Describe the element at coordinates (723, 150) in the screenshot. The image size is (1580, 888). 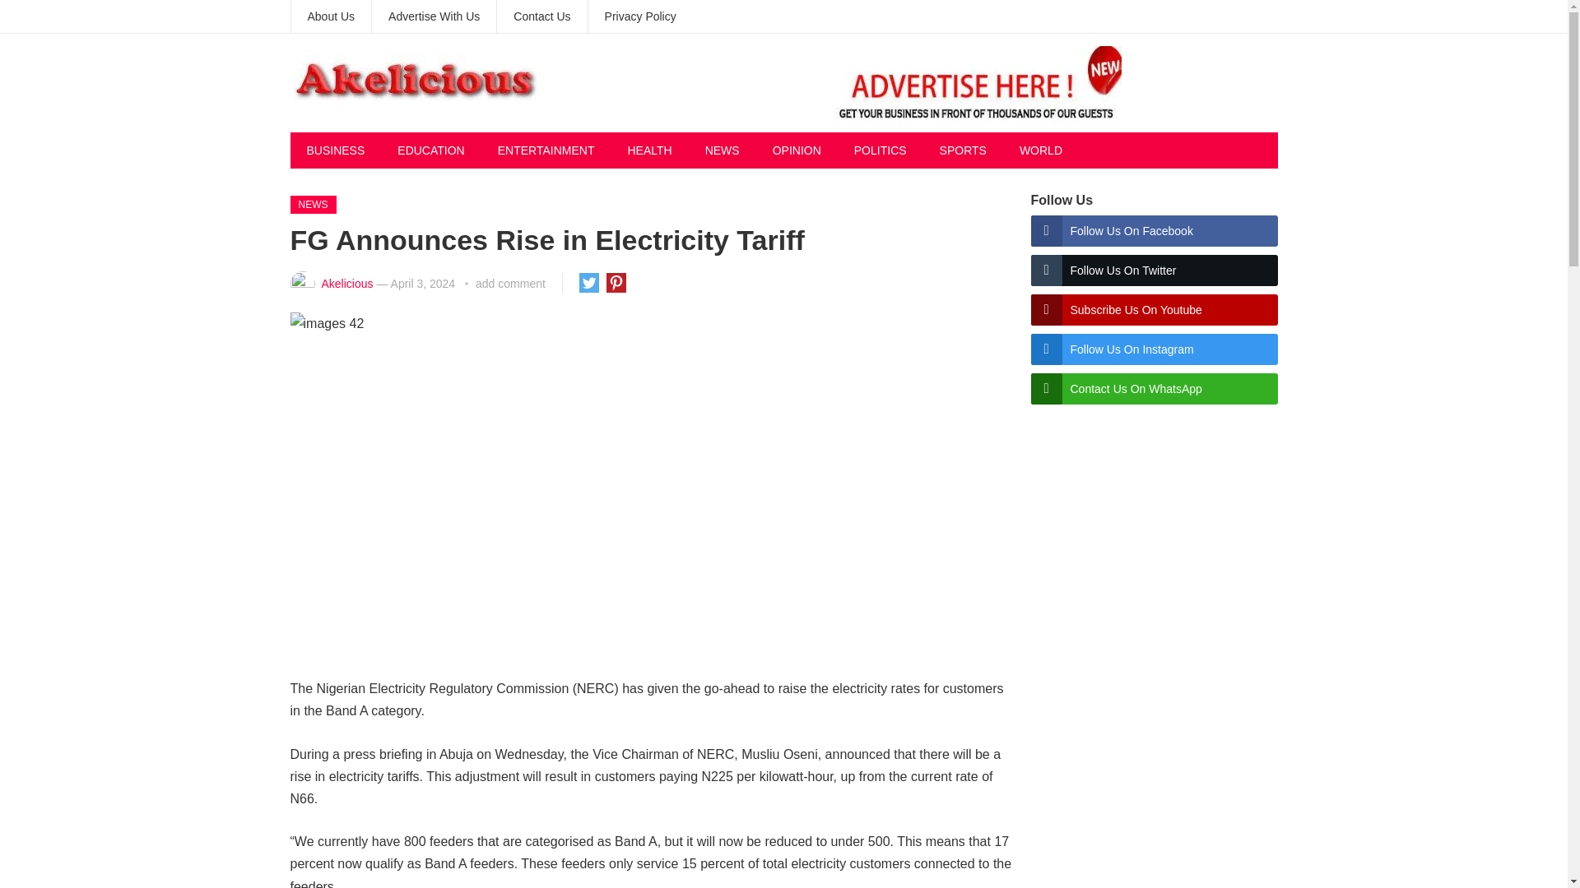
I see `NEWS` at that location.